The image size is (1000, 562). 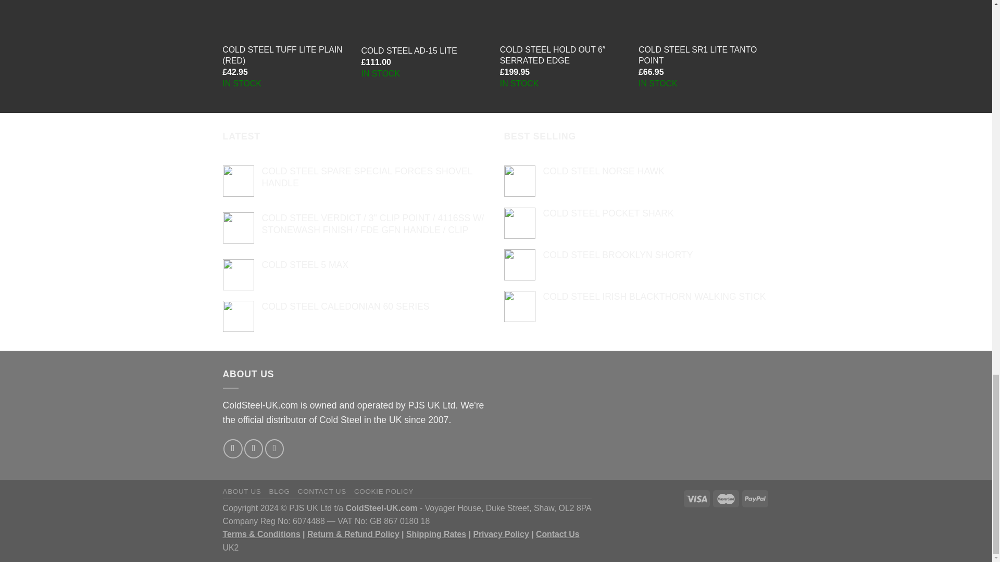 What do you see at coordinates (232, 449) in the screenshot?
I see `Follow on Facebook` at bounding box center [232, 449].